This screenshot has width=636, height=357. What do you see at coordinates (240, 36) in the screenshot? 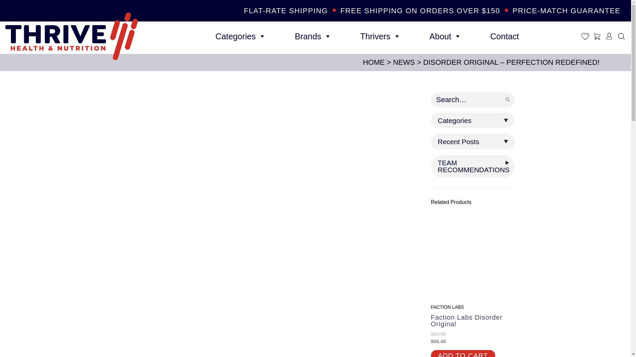
I see `Categories` at bounding box center [240, 36].